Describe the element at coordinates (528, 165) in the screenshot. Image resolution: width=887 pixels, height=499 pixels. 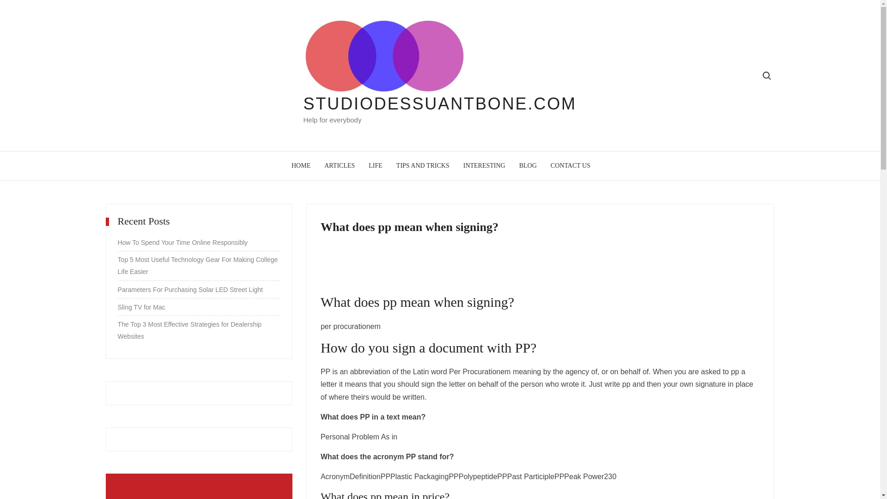
I see `BLOG` at that location.